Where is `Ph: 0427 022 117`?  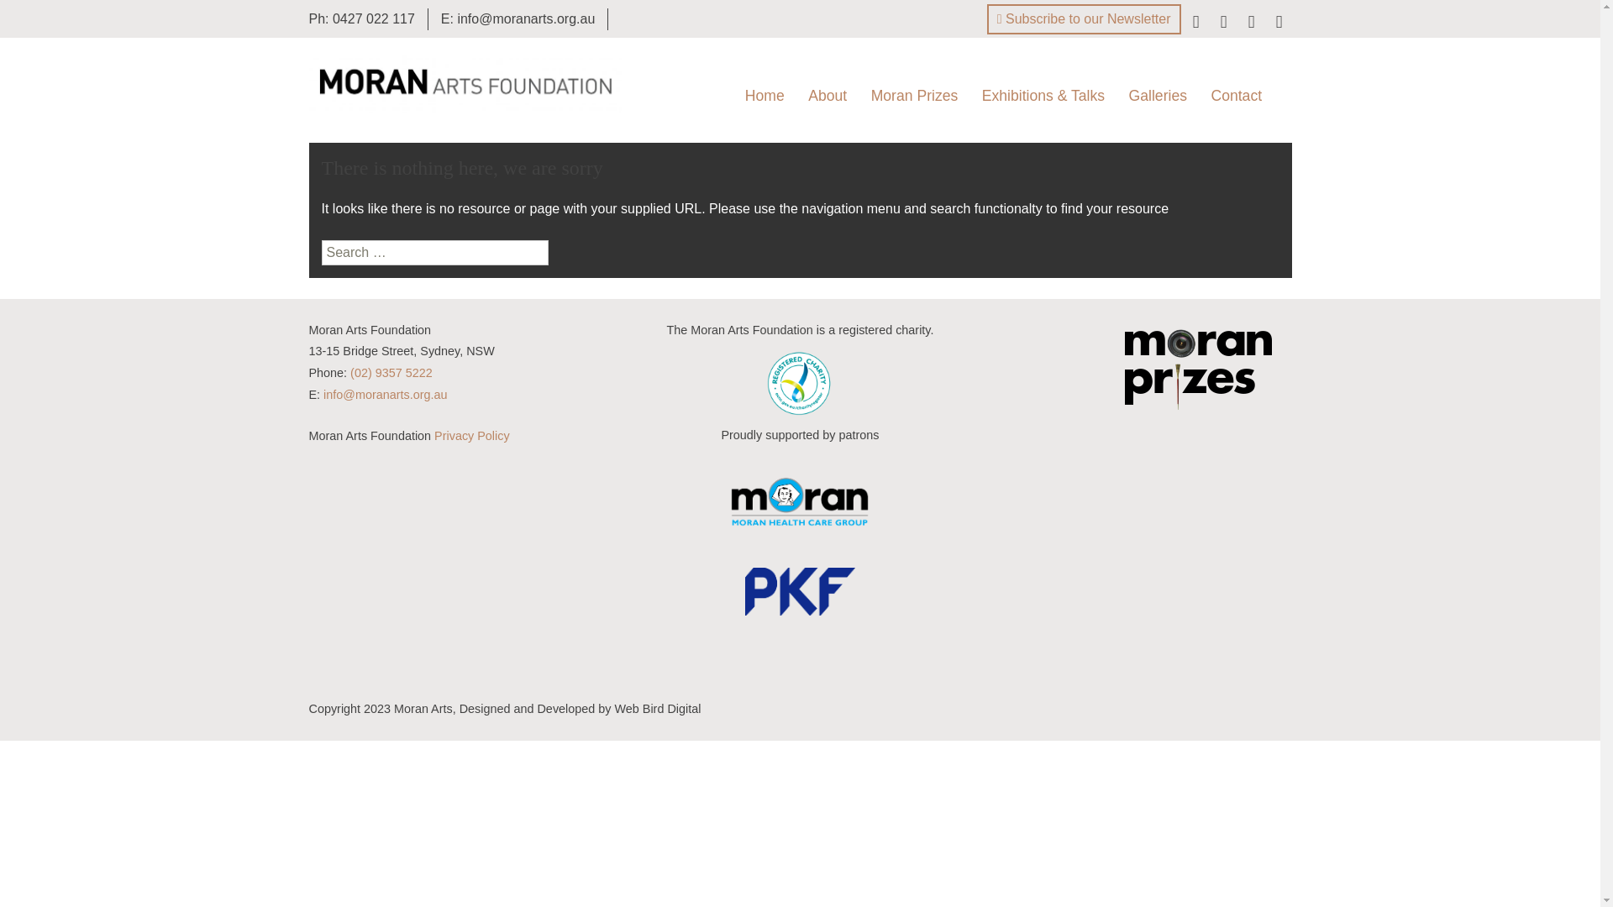 Ph: 0427 022 117 is located at coordinates (361, 18).